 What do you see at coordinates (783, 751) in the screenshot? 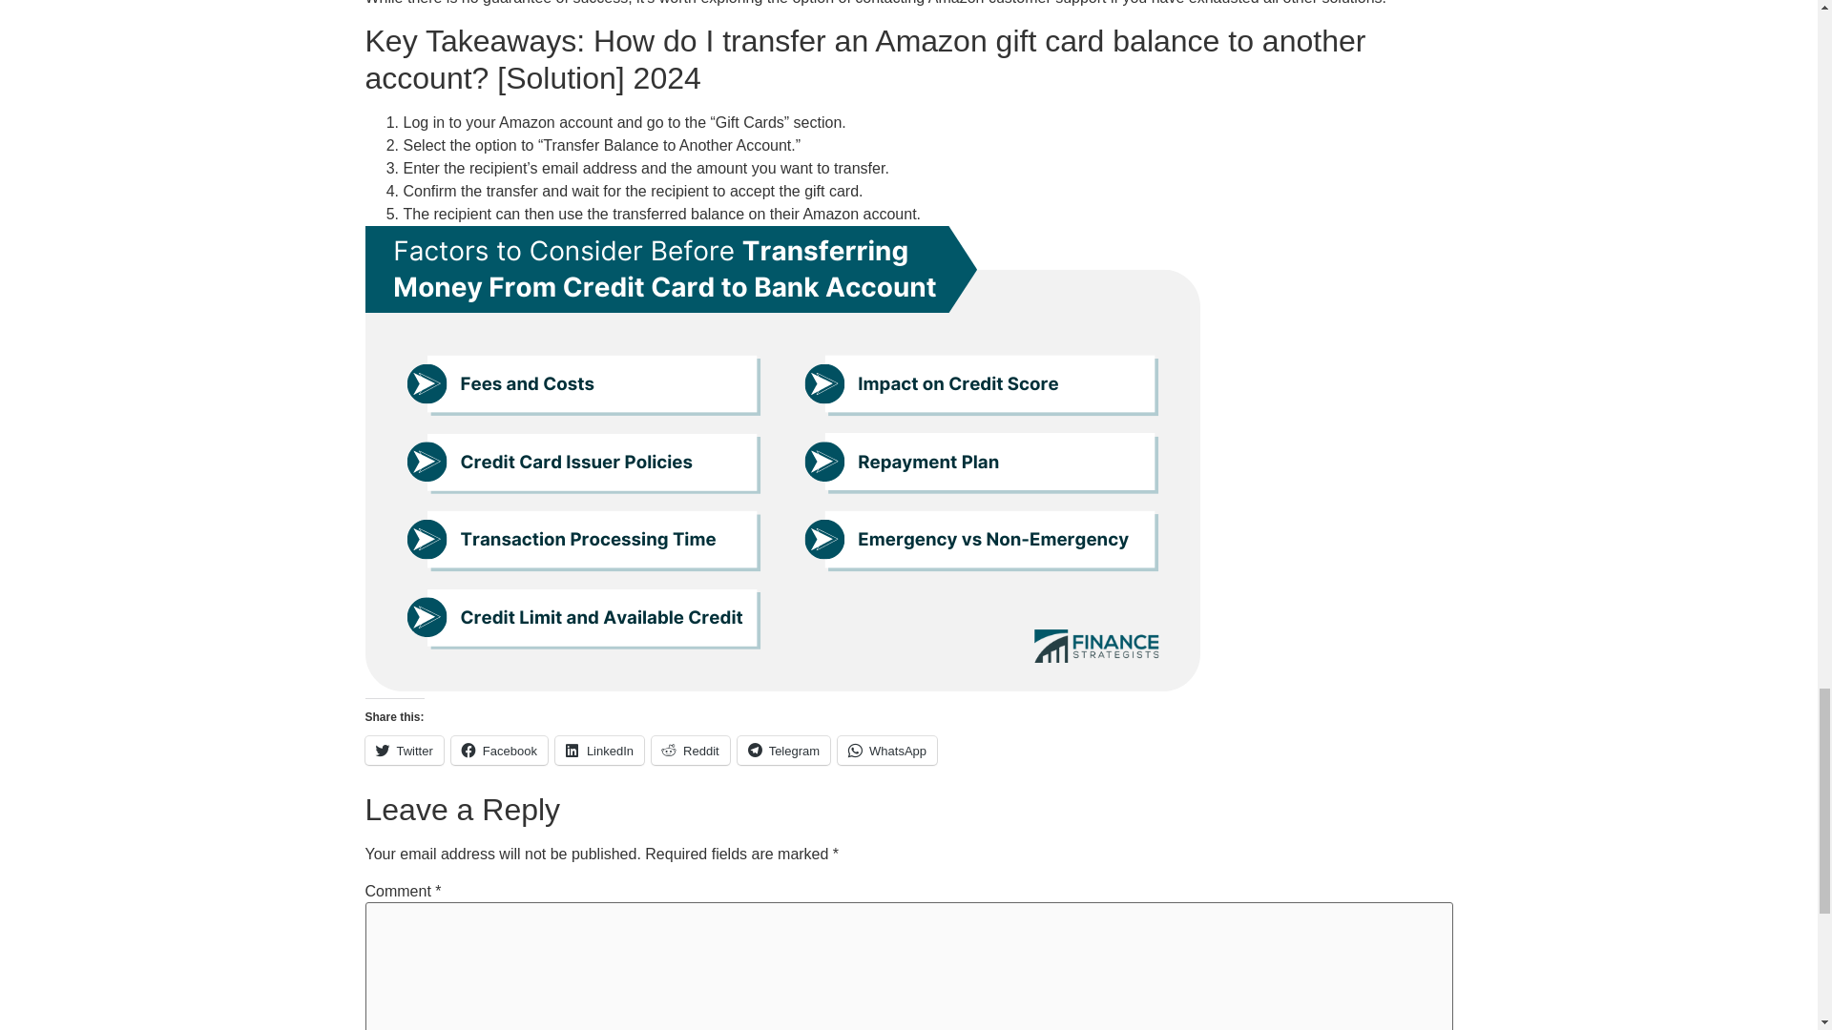
I see `Click to share on Telegram` at bounding box center [783, 751].